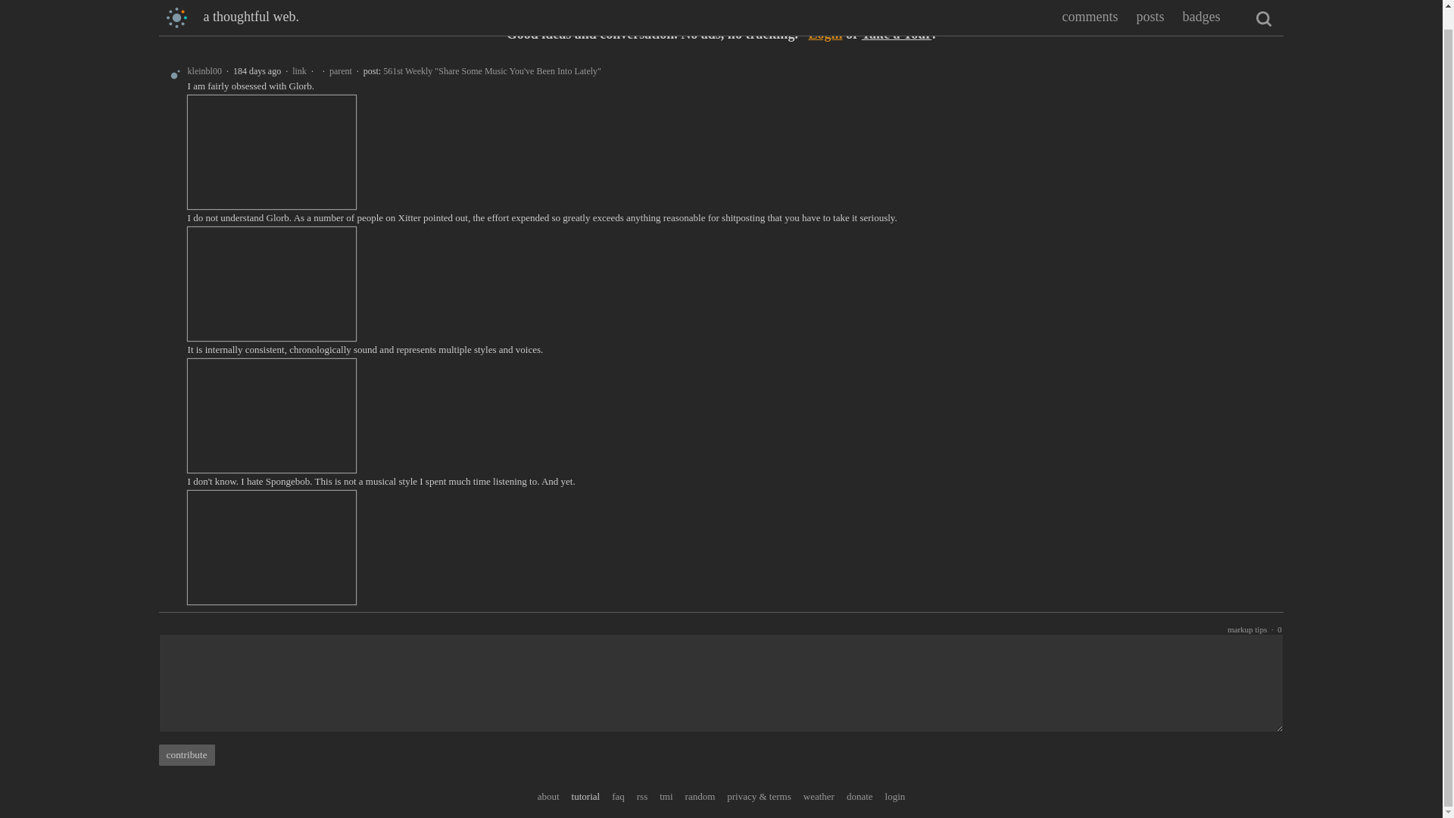  Describe the element at coordinates (897, 33) in the screenshot. I see `Take a Tour` at that location.